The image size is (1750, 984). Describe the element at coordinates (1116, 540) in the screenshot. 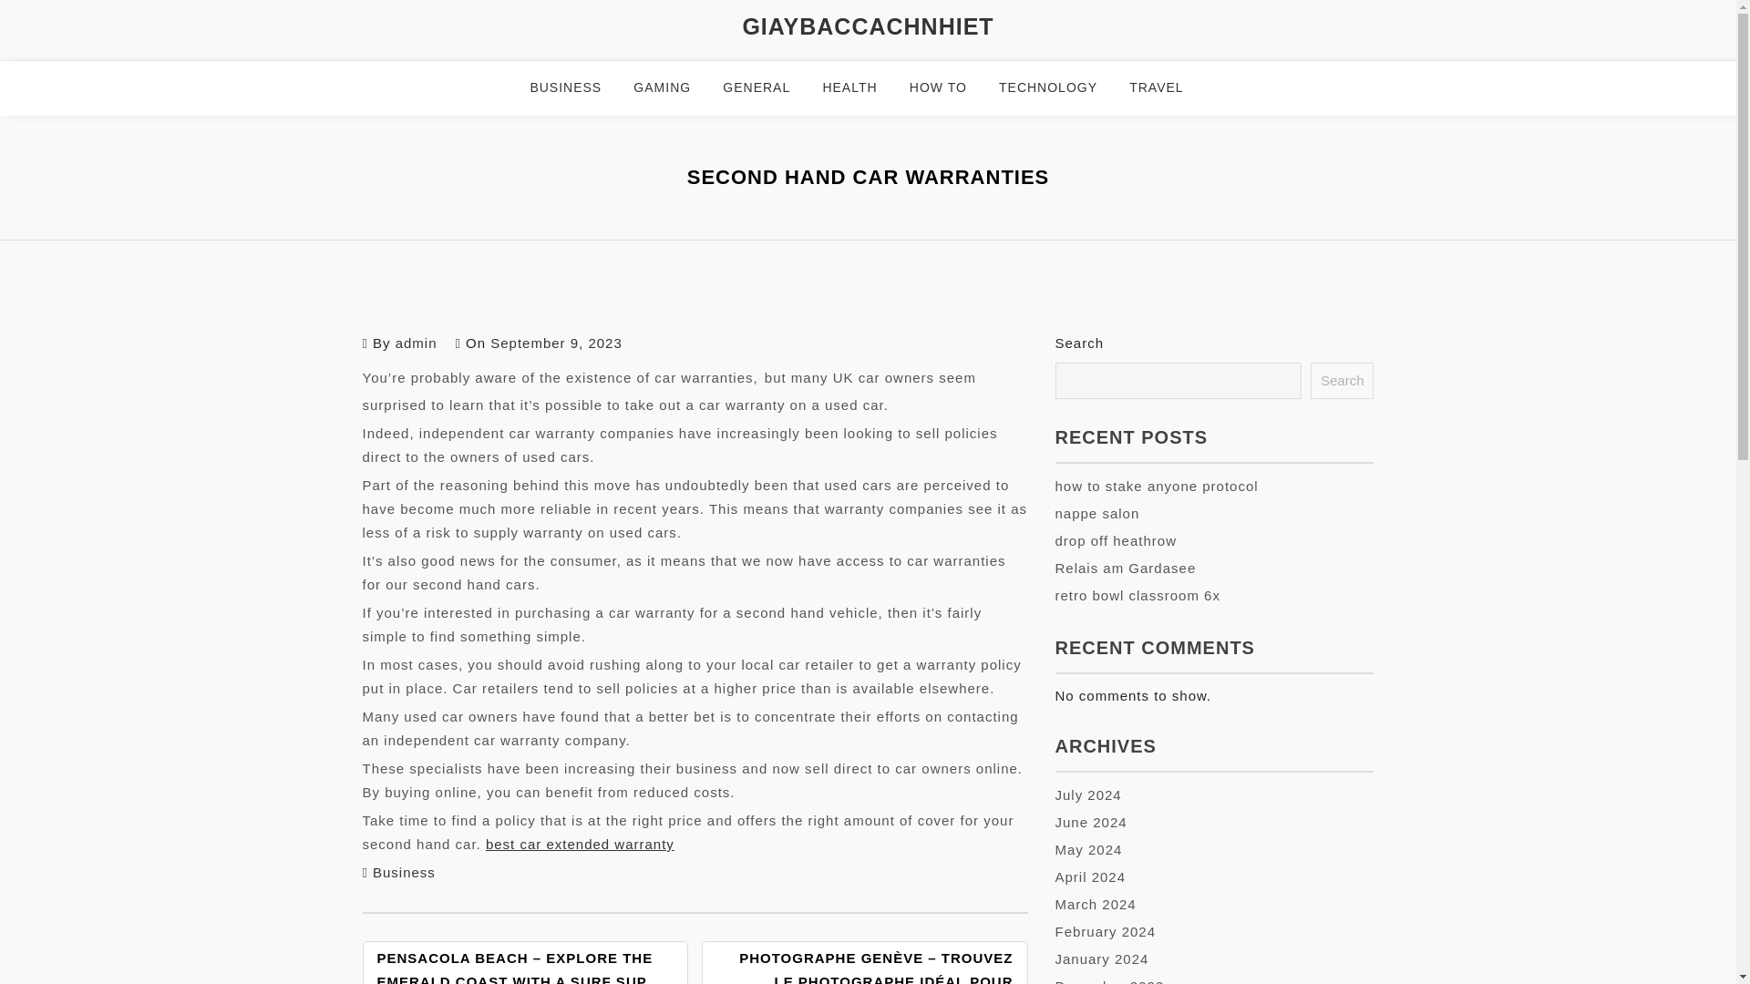

I see `drop off heathrow` at that location.